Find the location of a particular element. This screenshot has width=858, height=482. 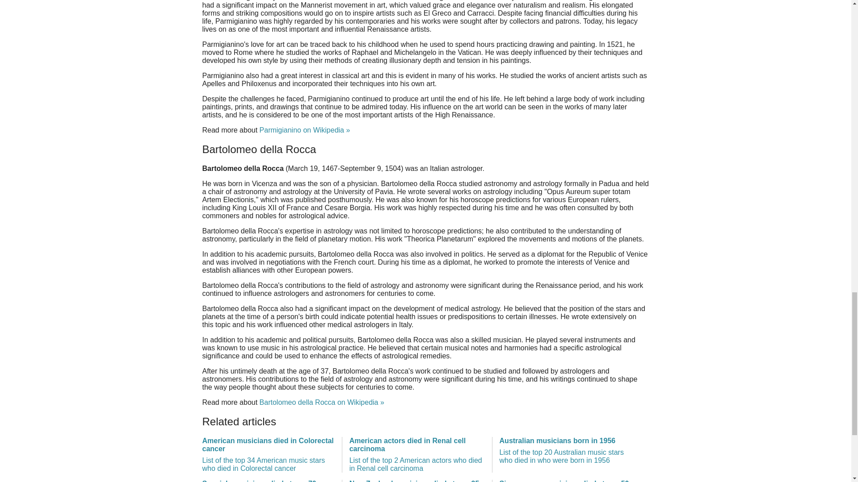

Spanish musicians died at age 70 is located at coordinates (268, 481).